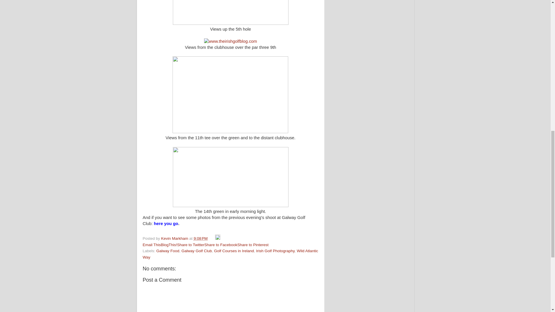 Image resolution: width=555 pixels, height=312 pixels. Describe the element at coordinates (275, 251) in the screenshot. I see `Irish Golf Photography` at that location.